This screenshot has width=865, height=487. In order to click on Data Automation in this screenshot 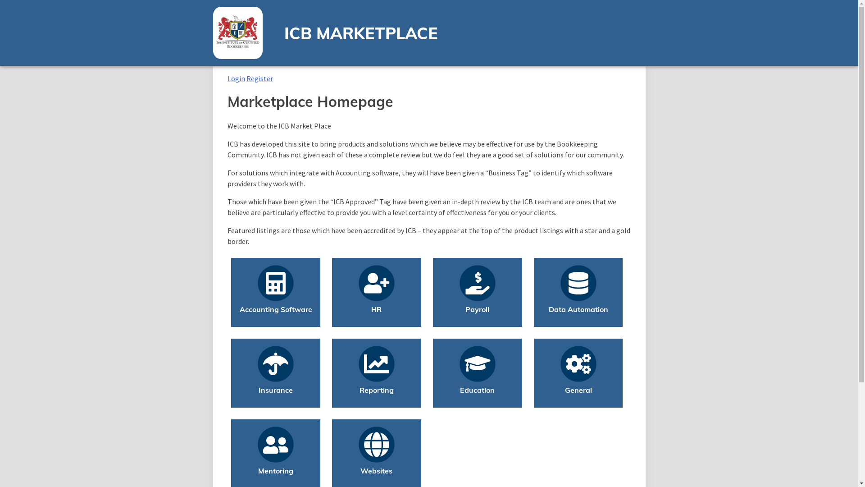, I will do `click(578, 316)`.